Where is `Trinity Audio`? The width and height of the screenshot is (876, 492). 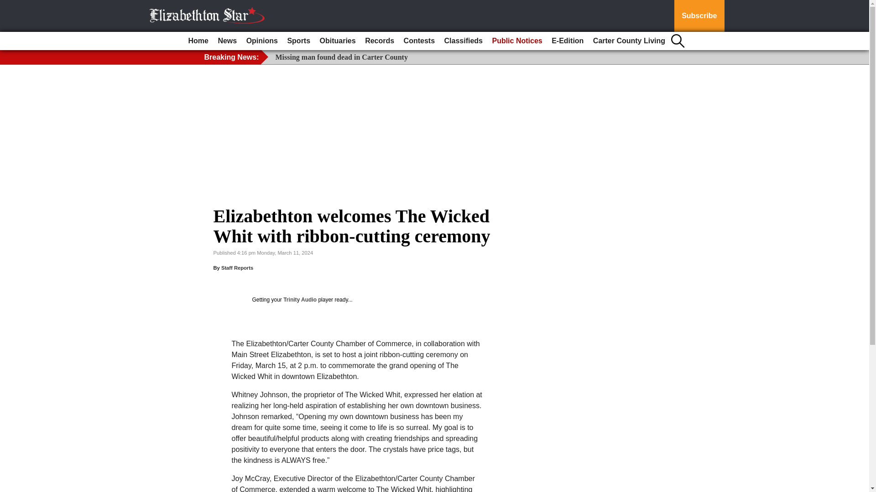
Trinity Audio is located at coordinates (299, 300).